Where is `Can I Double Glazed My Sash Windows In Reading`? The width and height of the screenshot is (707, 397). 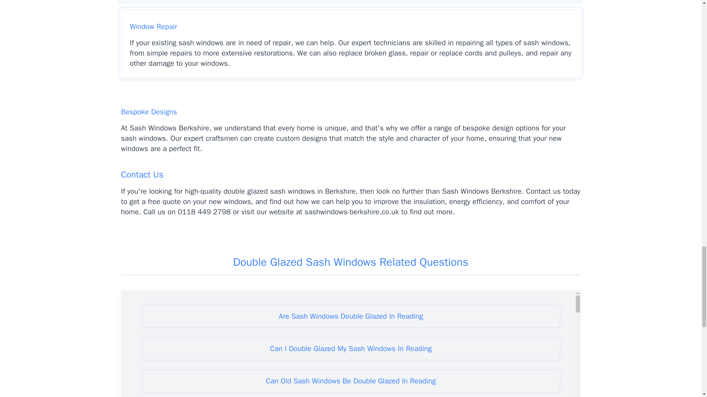
Can I Double Glazed My Sash Windows In Reading is located at coordinates (351, 348).